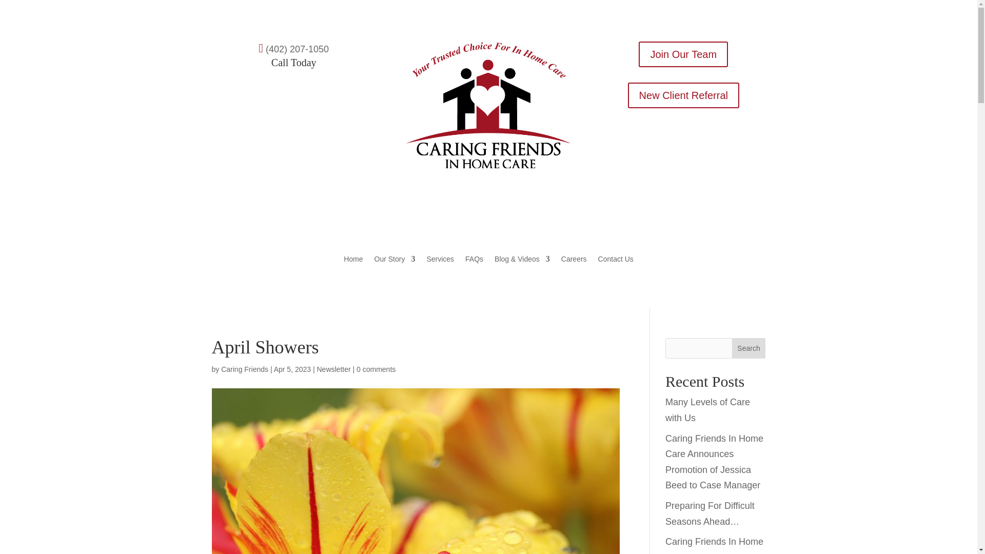 The image size is (985, 554). Describe the element at coordinates (683, 54) in the screenshot. I see `Join Our Team` at that location.